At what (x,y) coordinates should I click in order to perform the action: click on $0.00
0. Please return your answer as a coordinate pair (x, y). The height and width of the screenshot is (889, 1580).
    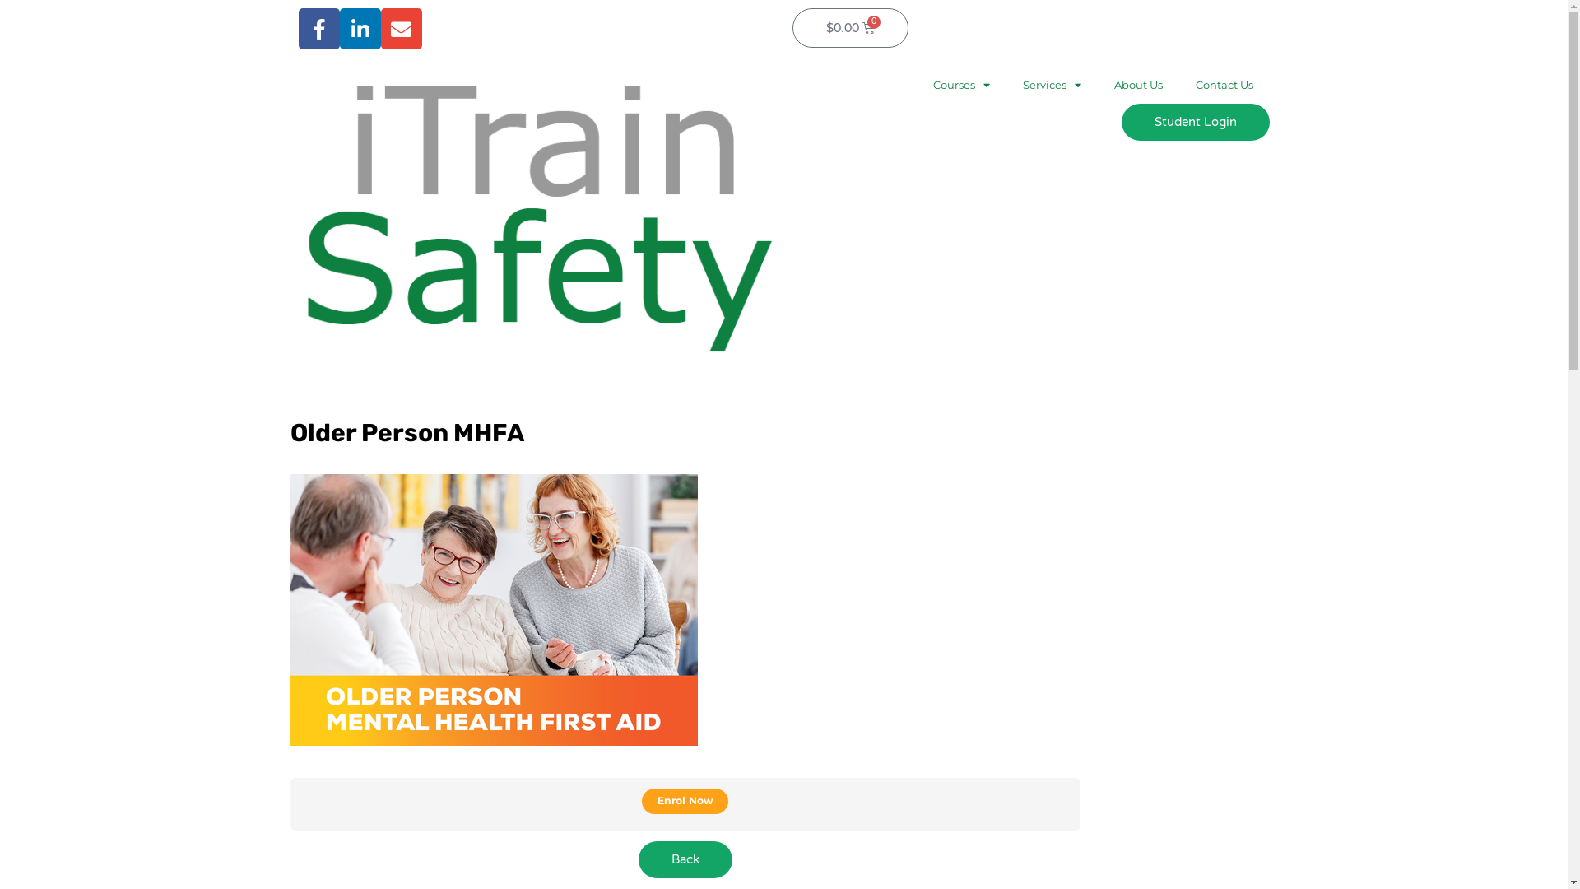
    Looking at the image, I should click on (850, 28).